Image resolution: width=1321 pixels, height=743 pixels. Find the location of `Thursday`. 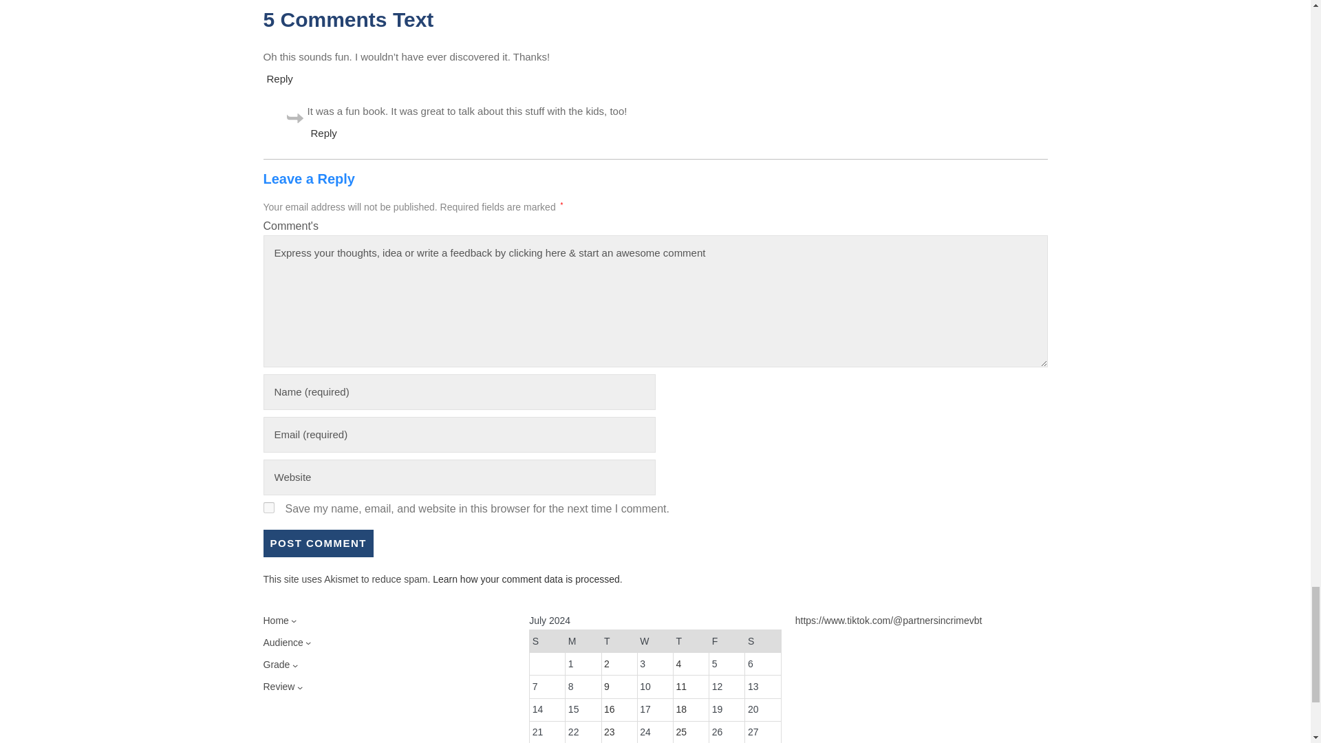

Thursday is located at coordinates (690, 641).